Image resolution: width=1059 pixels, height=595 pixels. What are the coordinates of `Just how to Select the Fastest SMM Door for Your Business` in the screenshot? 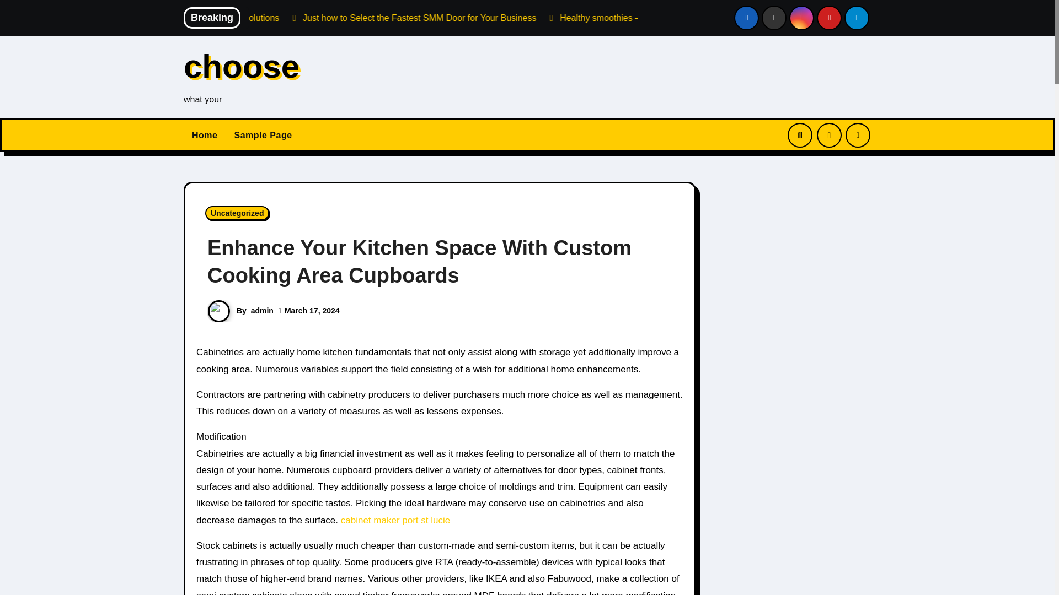 It's located at (564, 18).